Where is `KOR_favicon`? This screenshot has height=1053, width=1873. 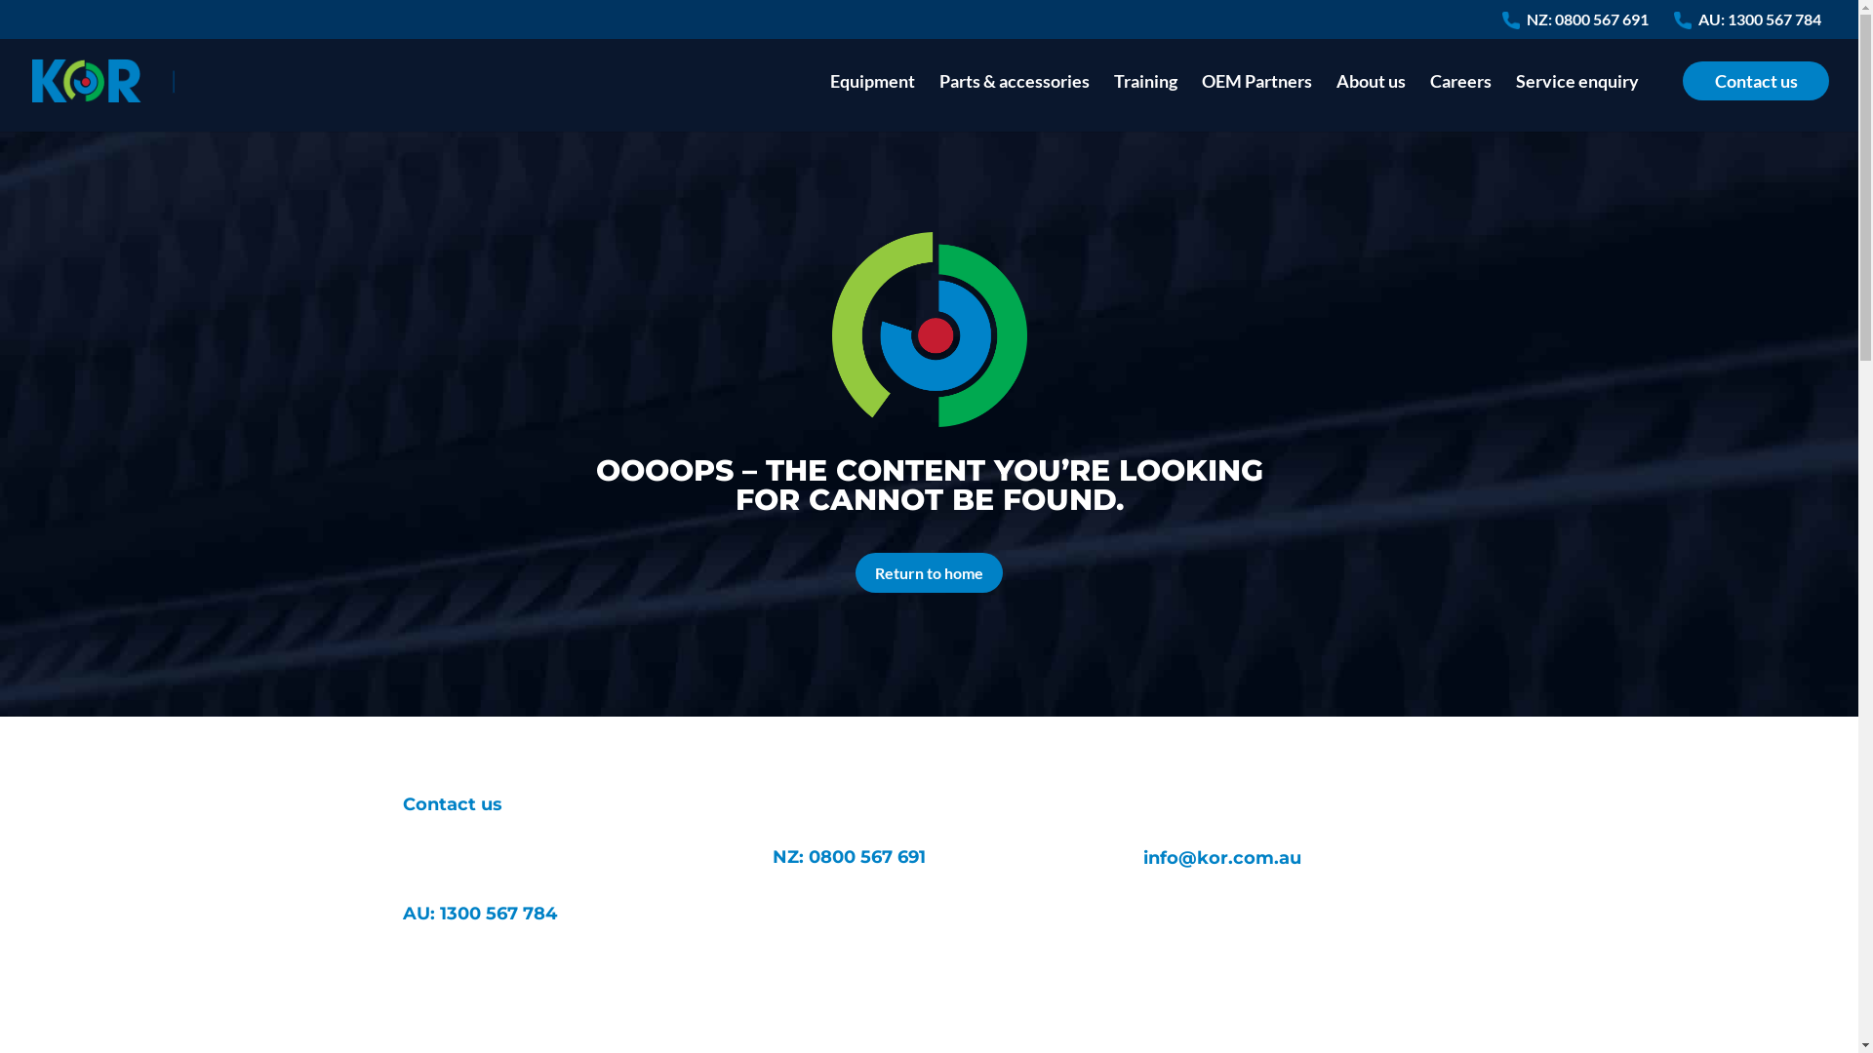
KOR_favicon is located at coordinates (929, 330).